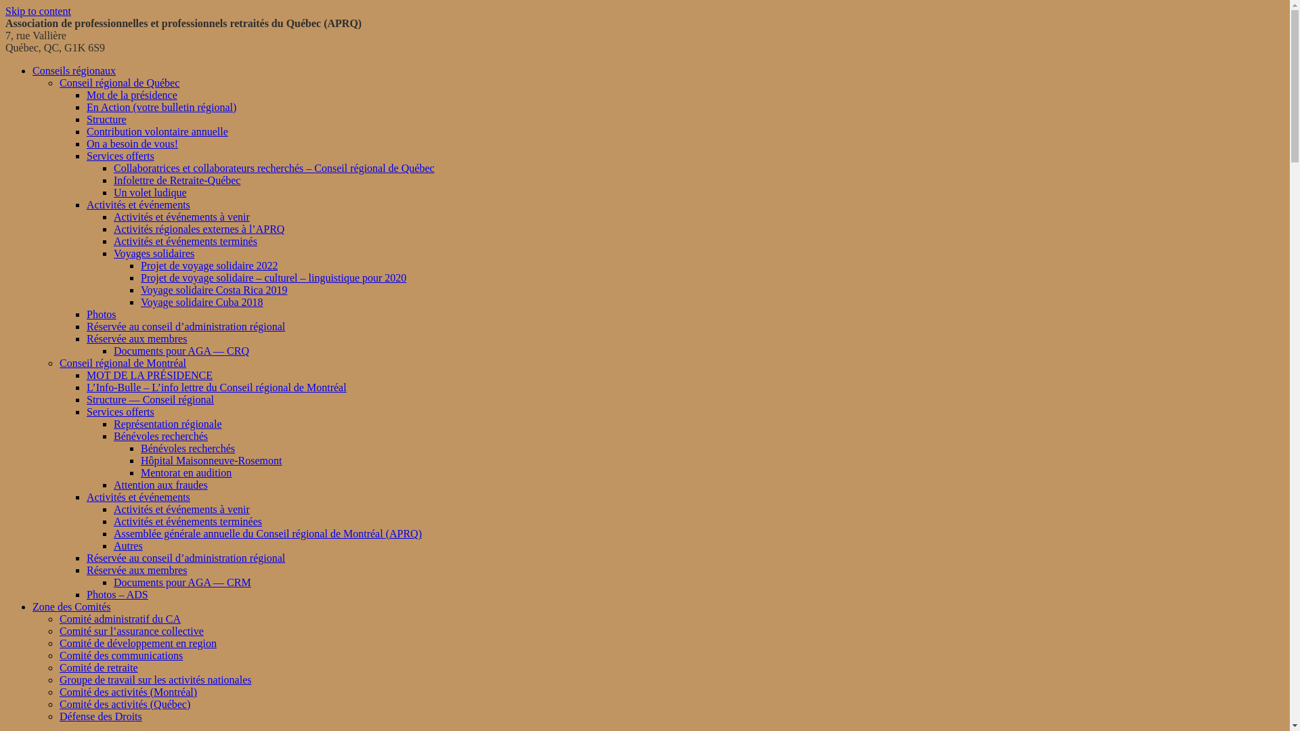  Describe the element at coordinates (121, 156) in the screenshot. I see `Services offerts` at that location.